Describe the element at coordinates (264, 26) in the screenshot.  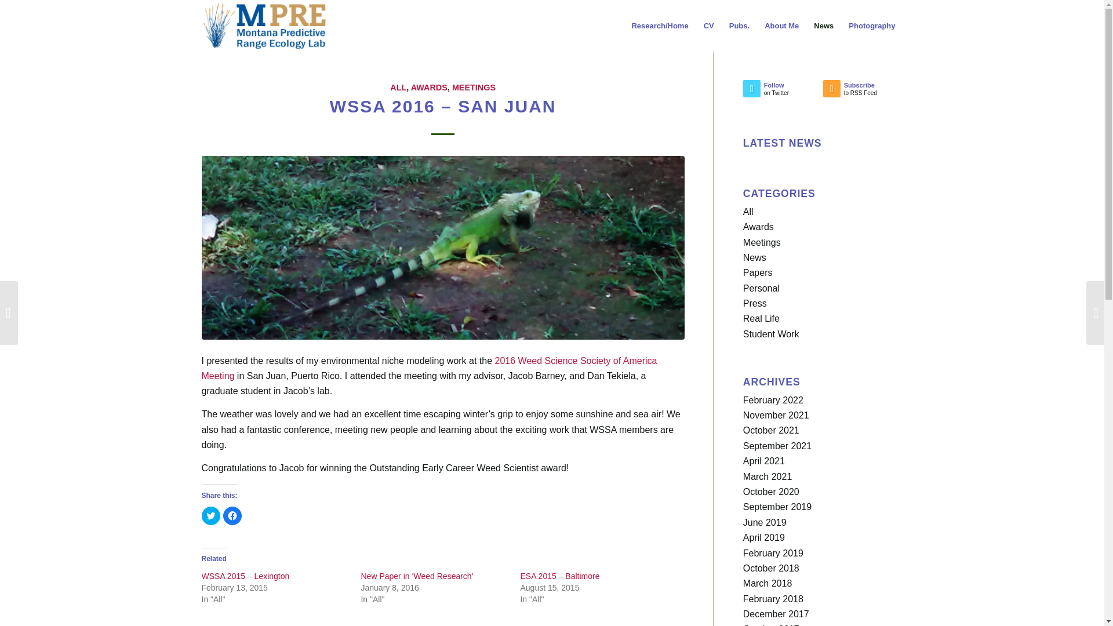
I see `Awards` at that location.